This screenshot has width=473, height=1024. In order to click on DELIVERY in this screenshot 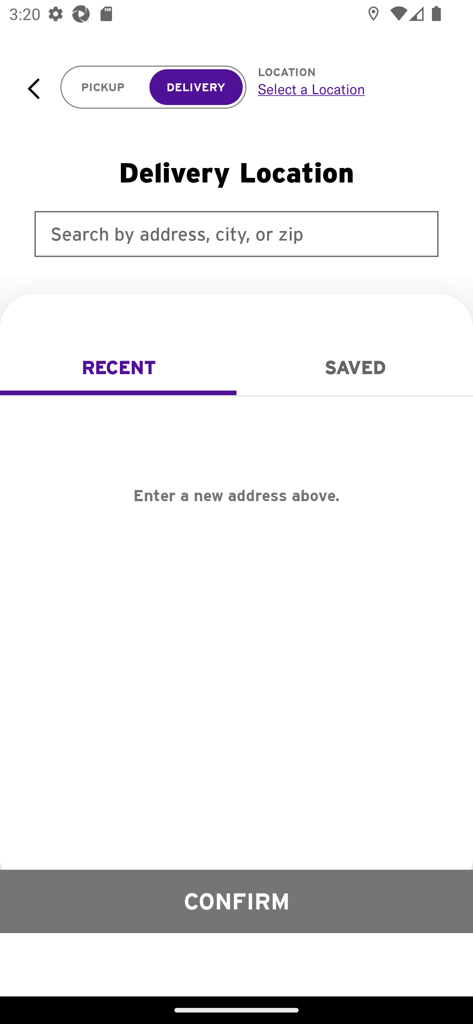, I will do `click(196, 87)`.